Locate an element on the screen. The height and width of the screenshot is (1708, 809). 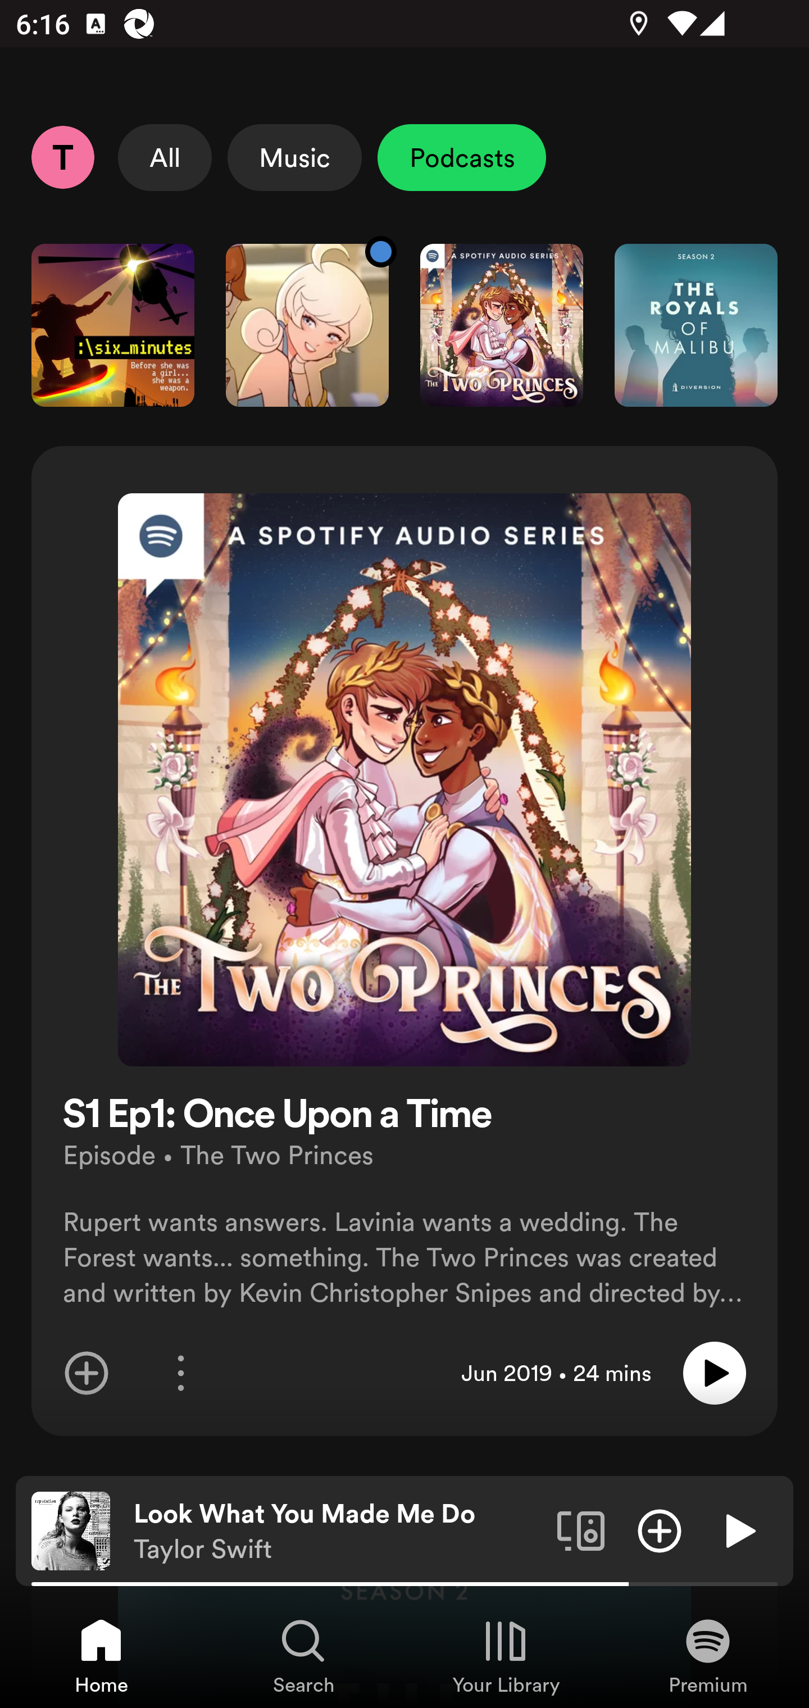
Add item is located at coordinates (87, 1373).